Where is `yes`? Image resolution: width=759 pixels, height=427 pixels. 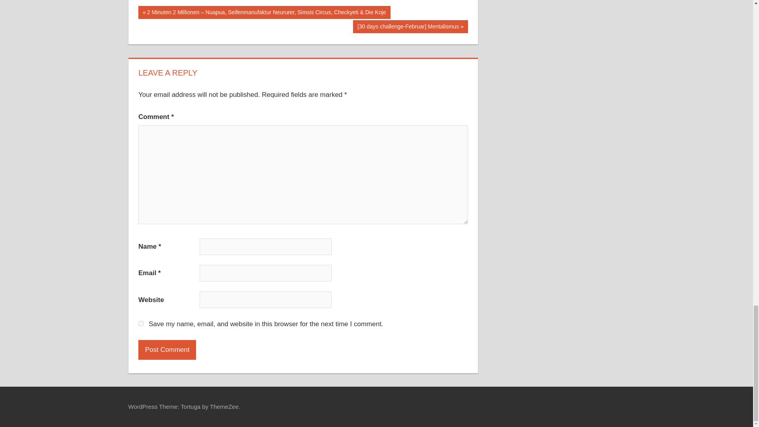
yes is located at coordinates (141, 323).